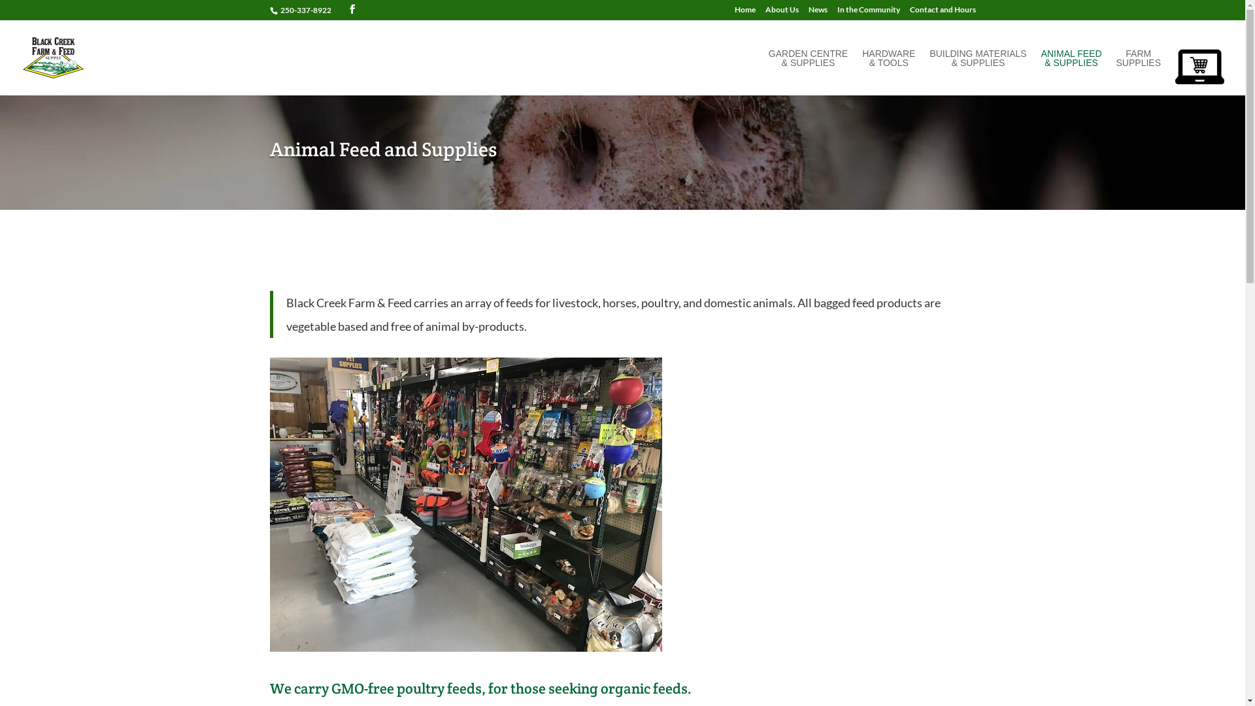 The width and height of the screenshot is (1255, 706). Describe the element at coordinates (889, 72) in the screenshot. I see `HARDWARE
& TOOLS` at that location.